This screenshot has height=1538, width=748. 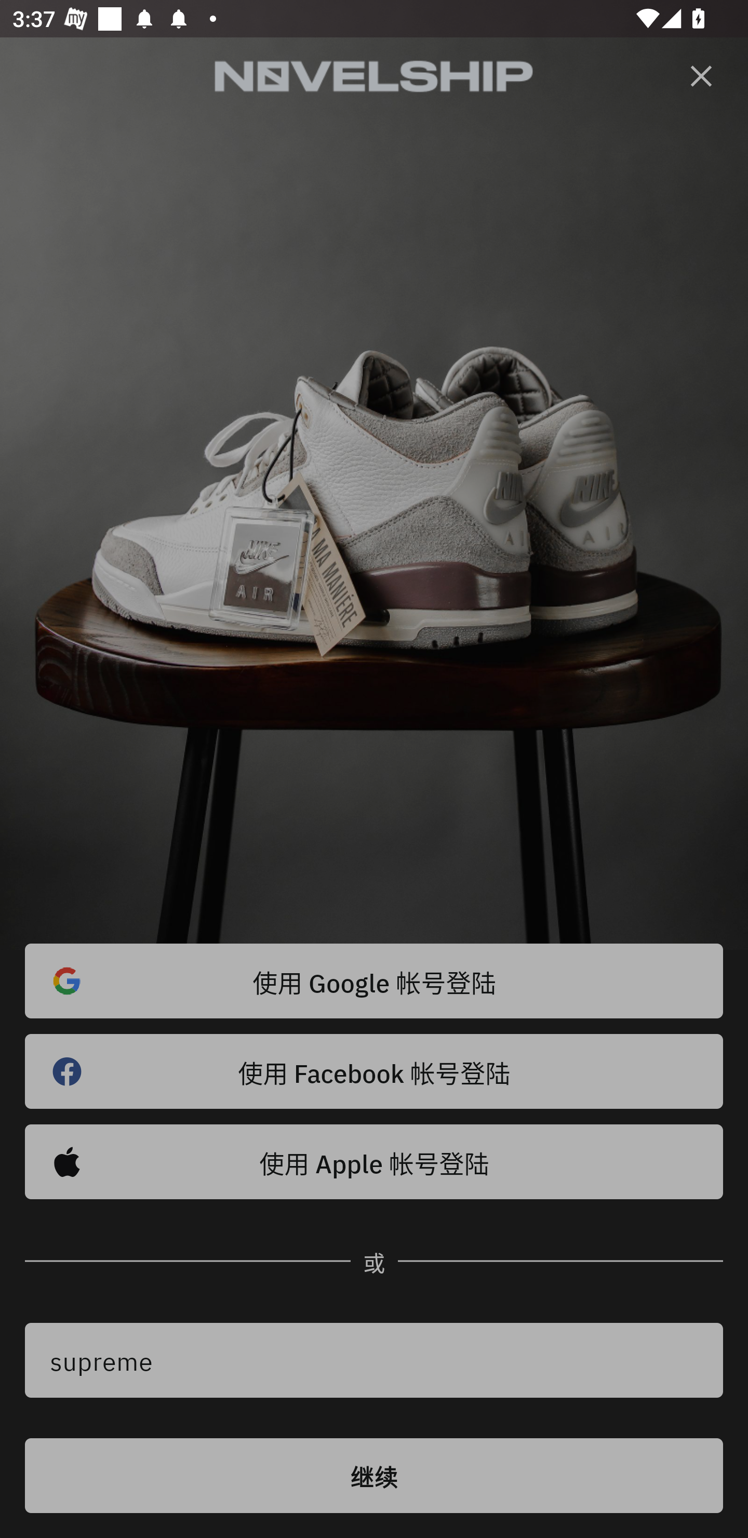 I want to click on 使用 Google 帐号登陆, so click(x=374, y=981).